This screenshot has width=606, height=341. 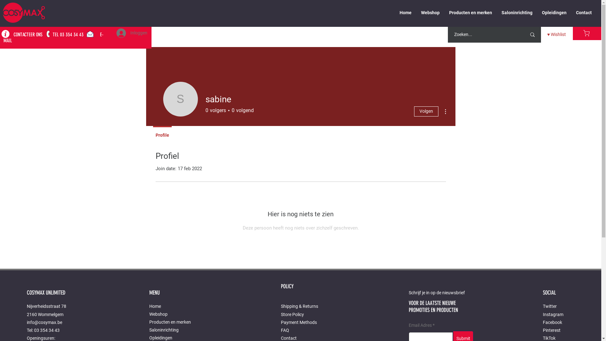 What do you see at coordinates (406, 13) in the screenshot?
I see `Home` at bounding box center [406, 13].